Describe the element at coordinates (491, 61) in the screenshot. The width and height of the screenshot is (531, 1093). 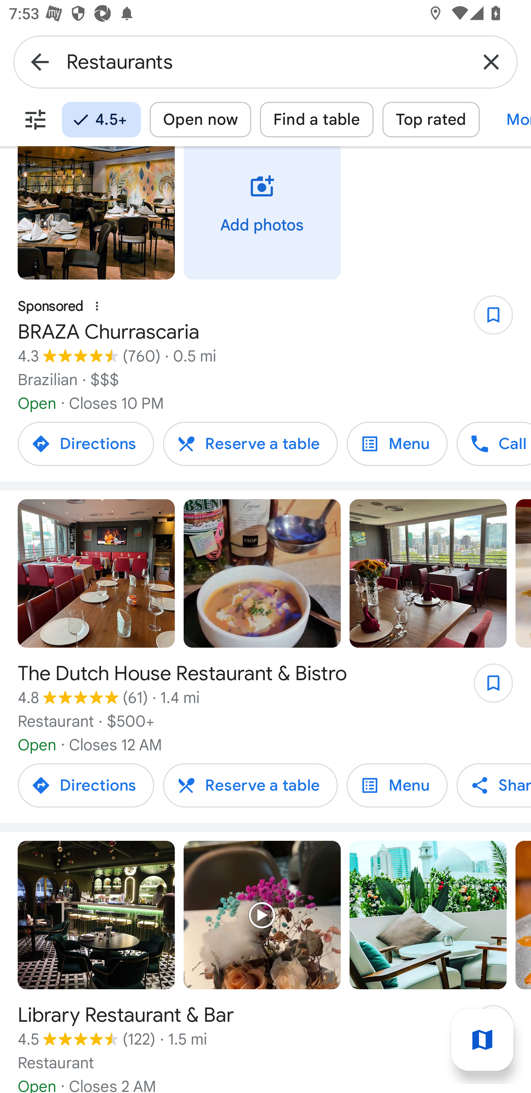
I see `Clear` at that location.